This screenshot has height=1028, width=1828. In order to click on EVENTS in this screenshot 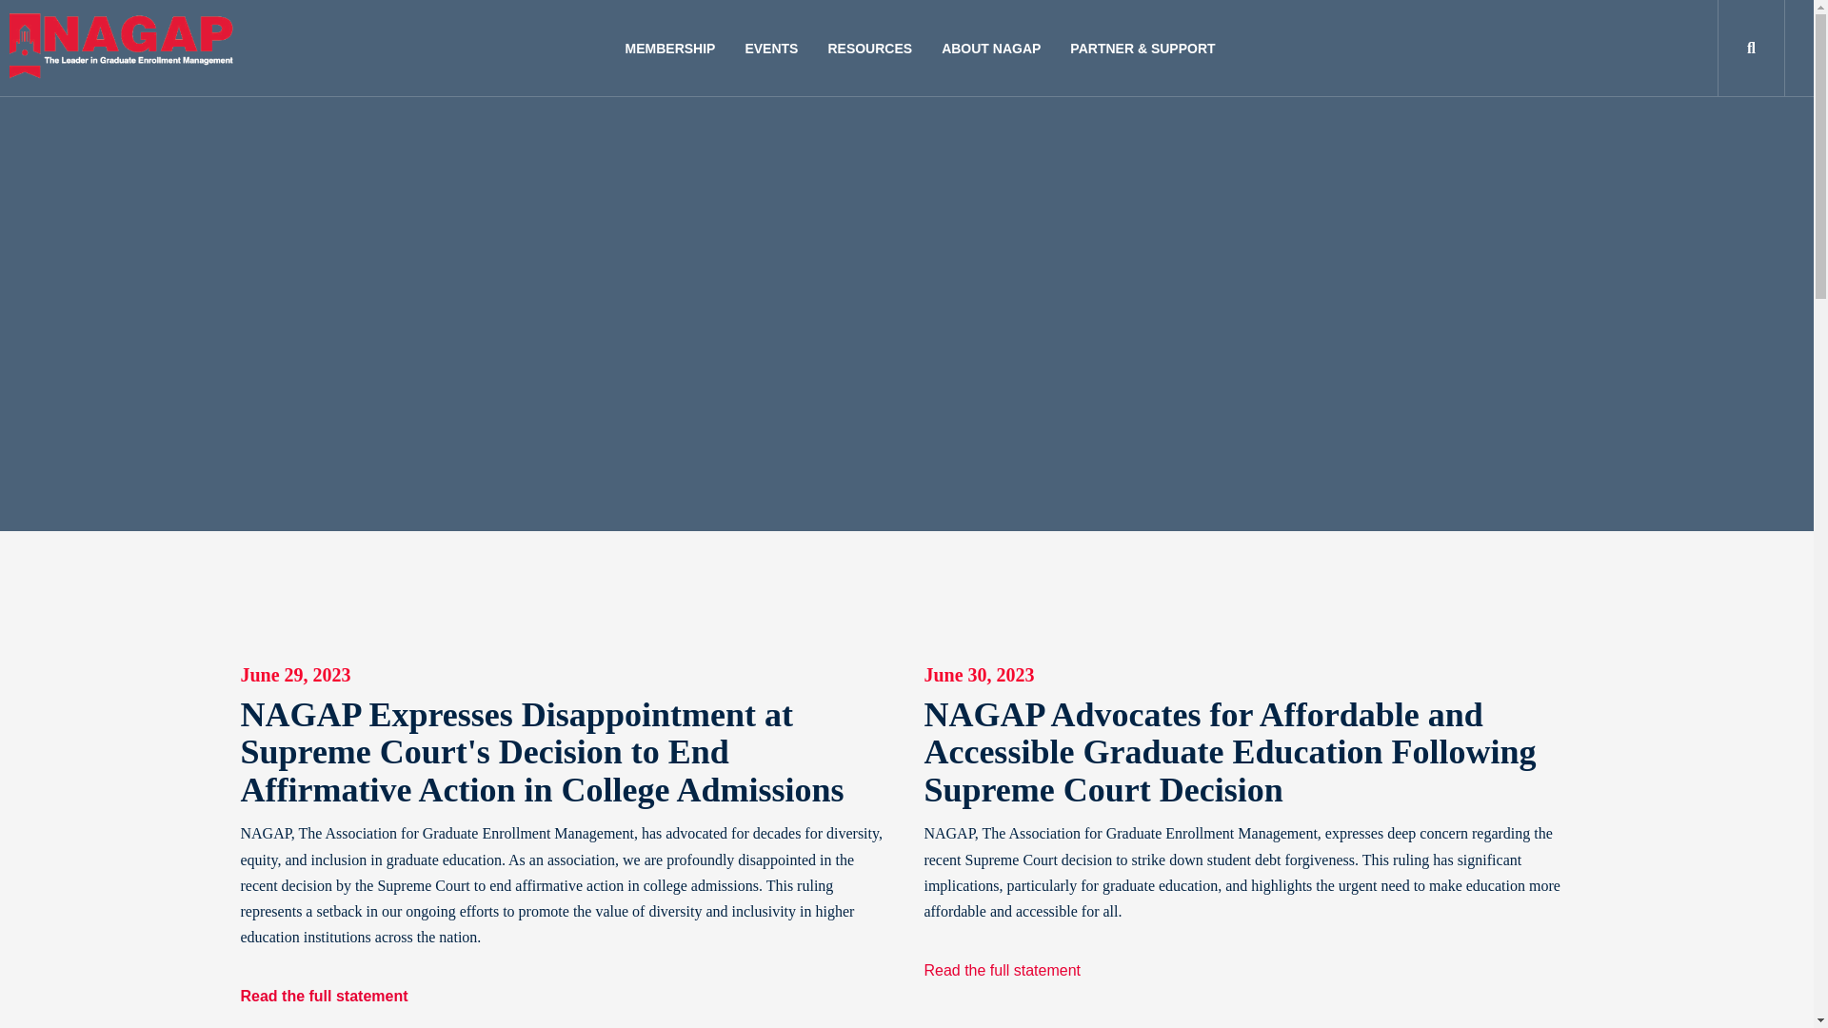, I will do `click(770, 49)`.